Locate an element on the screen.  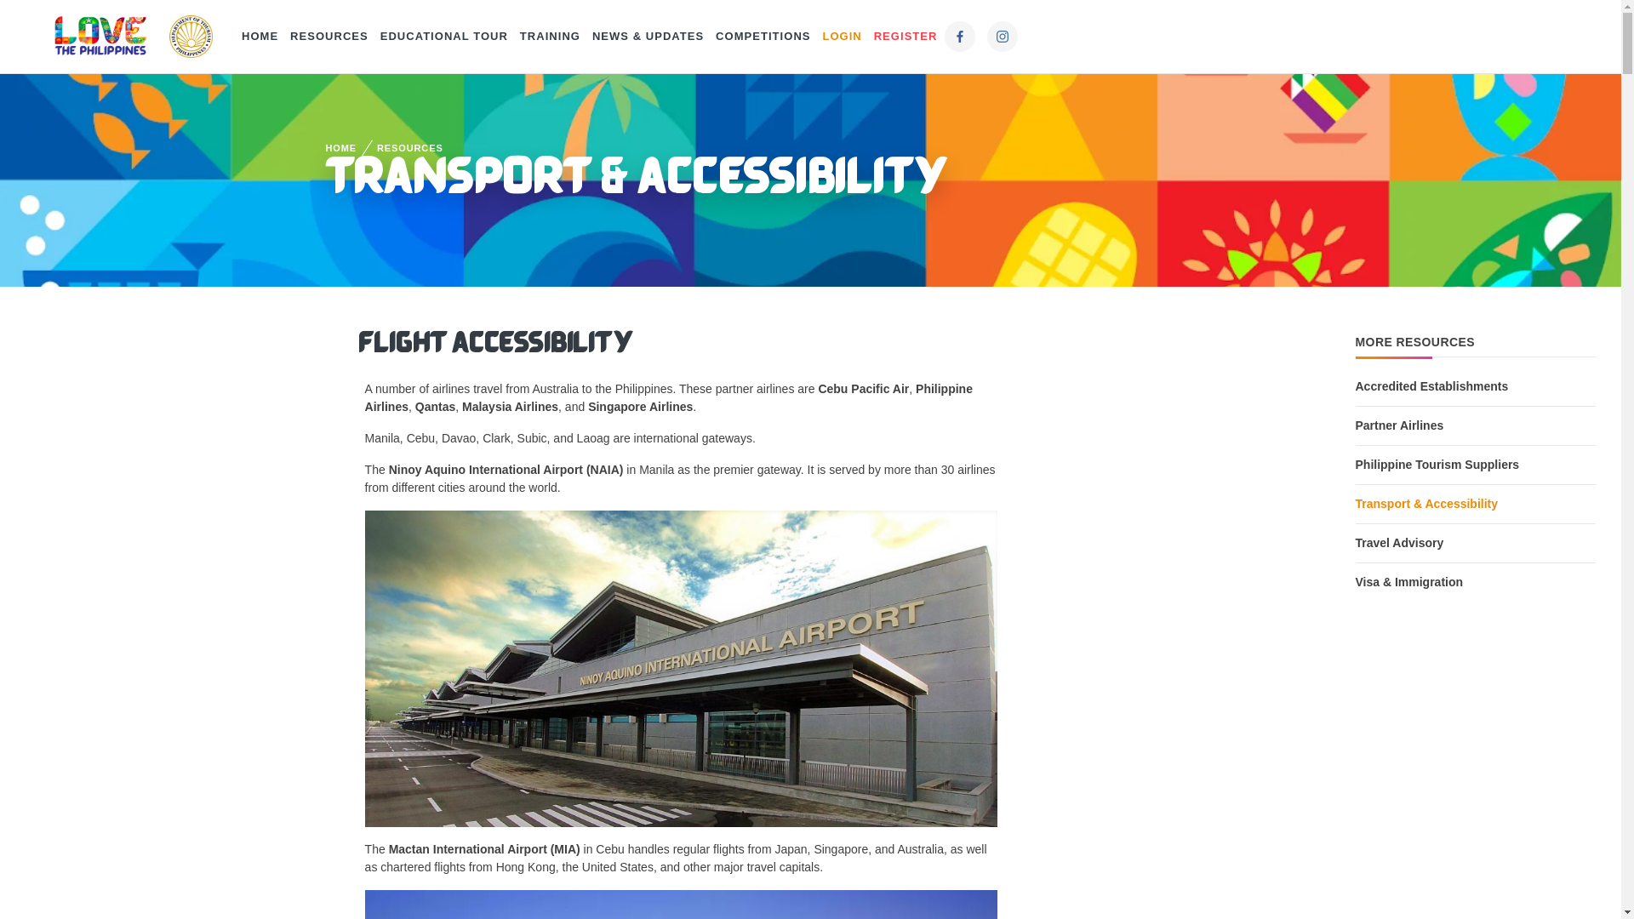
NEWS & UPDATES is located at coordinates (648, 37).